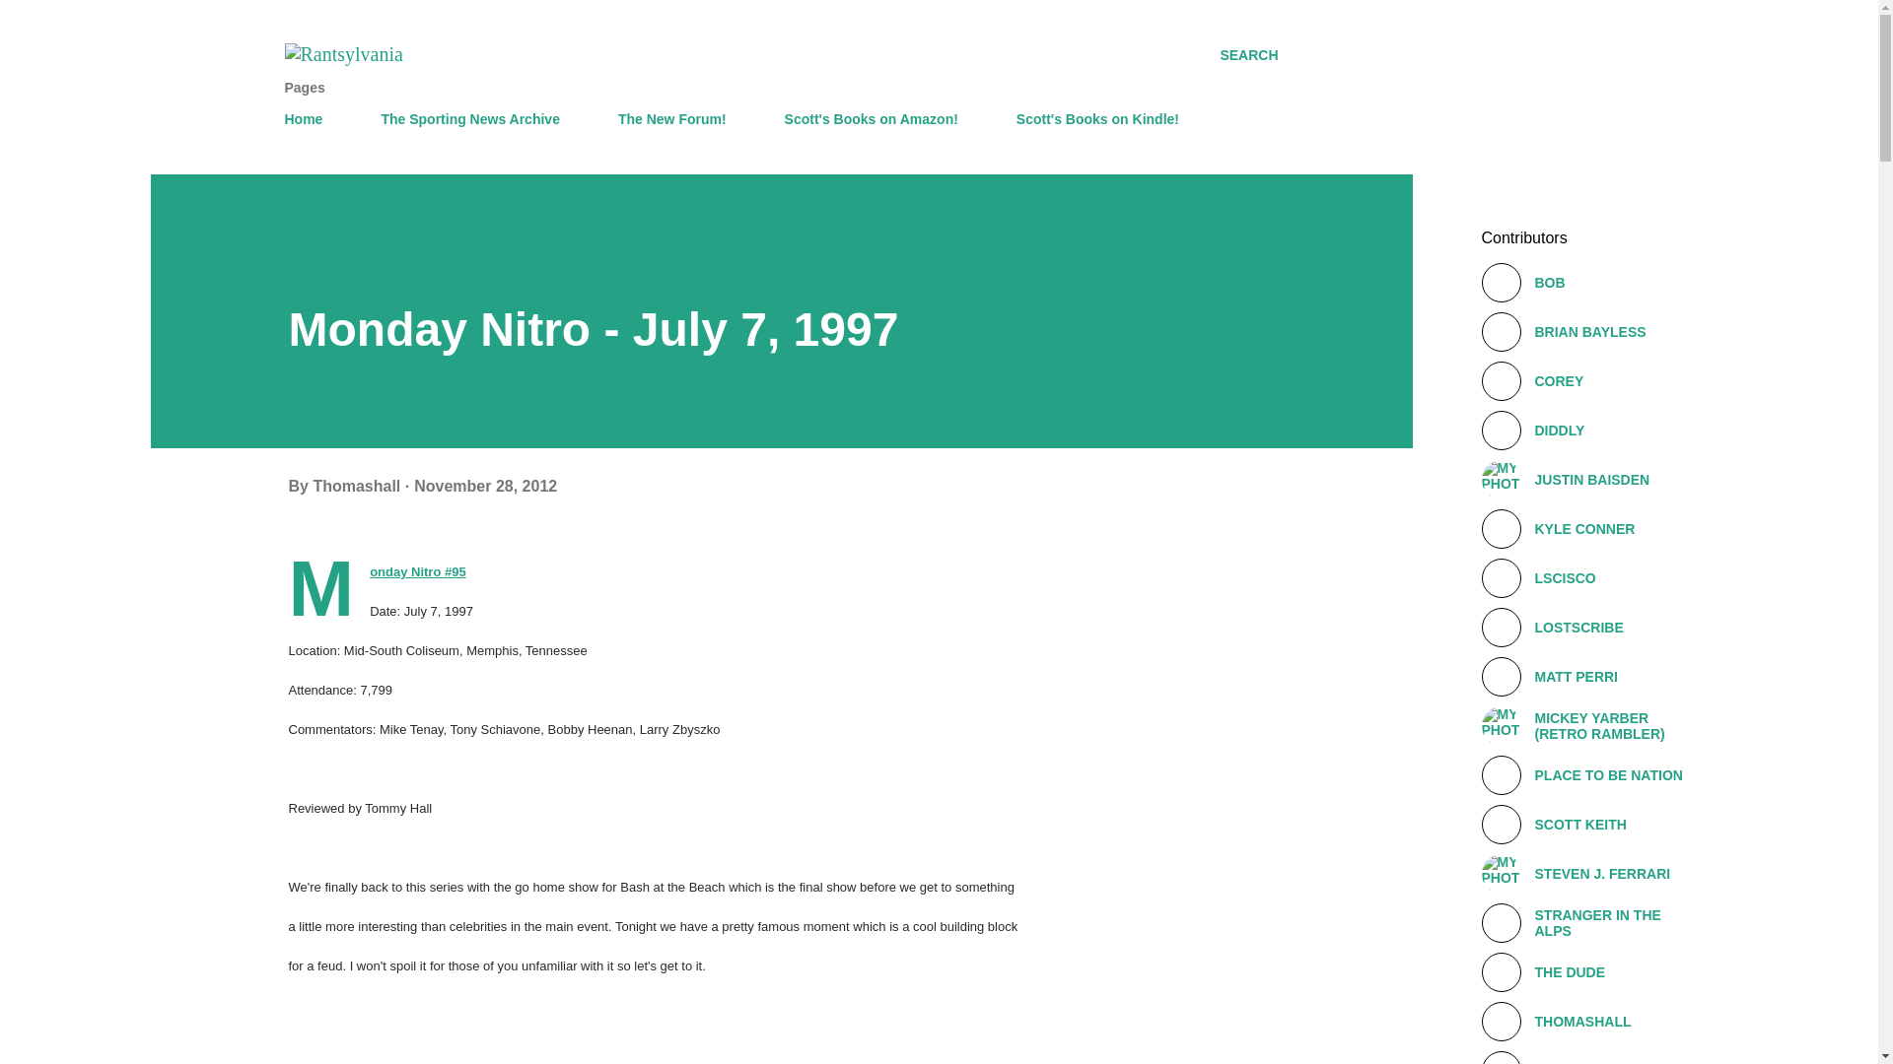  Describe the element at coordinates (358, 486) in the screenshot. I see `Thomashall` at that location.